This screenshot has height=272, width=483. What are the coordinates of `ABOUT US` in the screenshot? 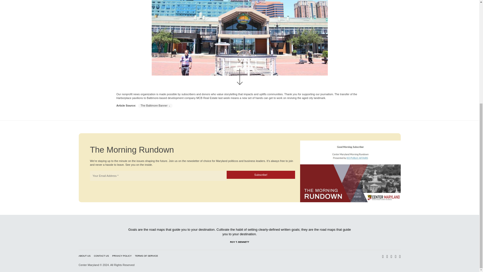 It's located at (85, 256).